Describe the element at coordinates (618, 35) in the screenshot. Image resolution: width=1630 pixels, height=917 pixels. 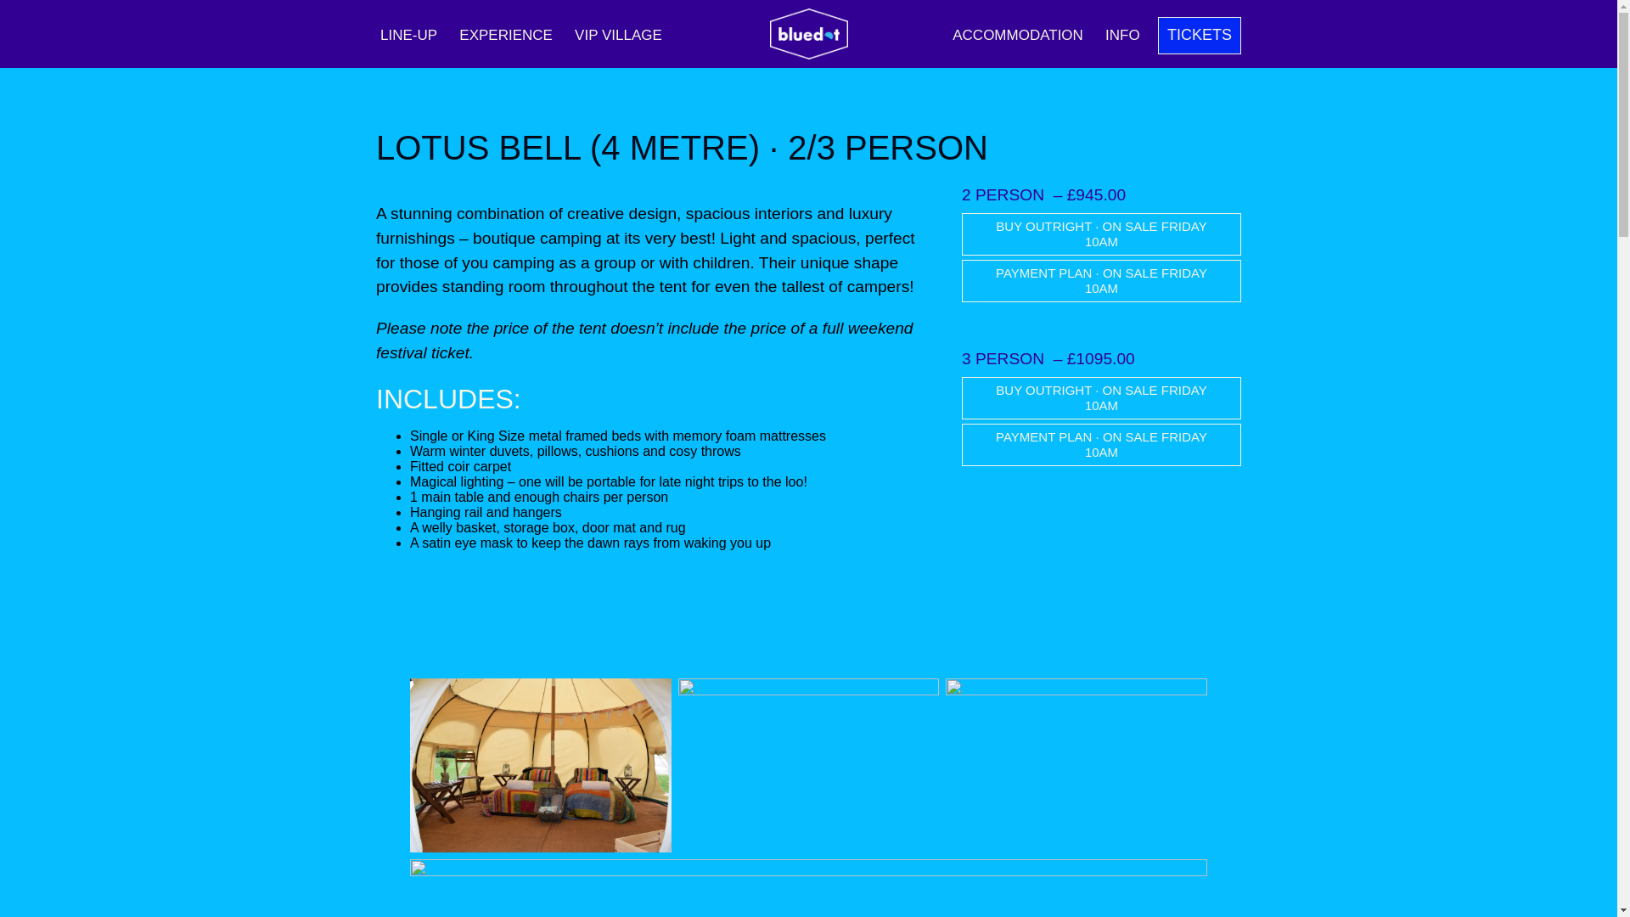
I see `VIP VILLAGE` at that location.